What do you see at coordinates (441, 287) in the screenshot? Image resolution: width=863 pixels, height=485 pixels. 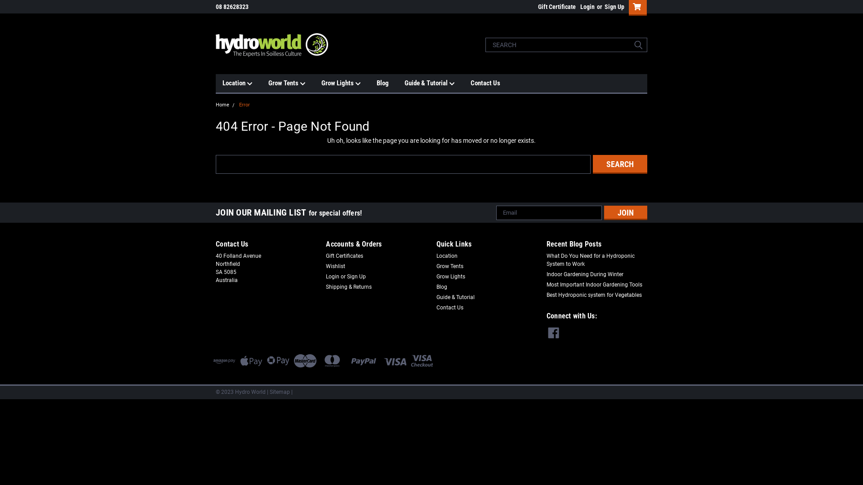 I see `Blog` at bounding box center [441, 287].